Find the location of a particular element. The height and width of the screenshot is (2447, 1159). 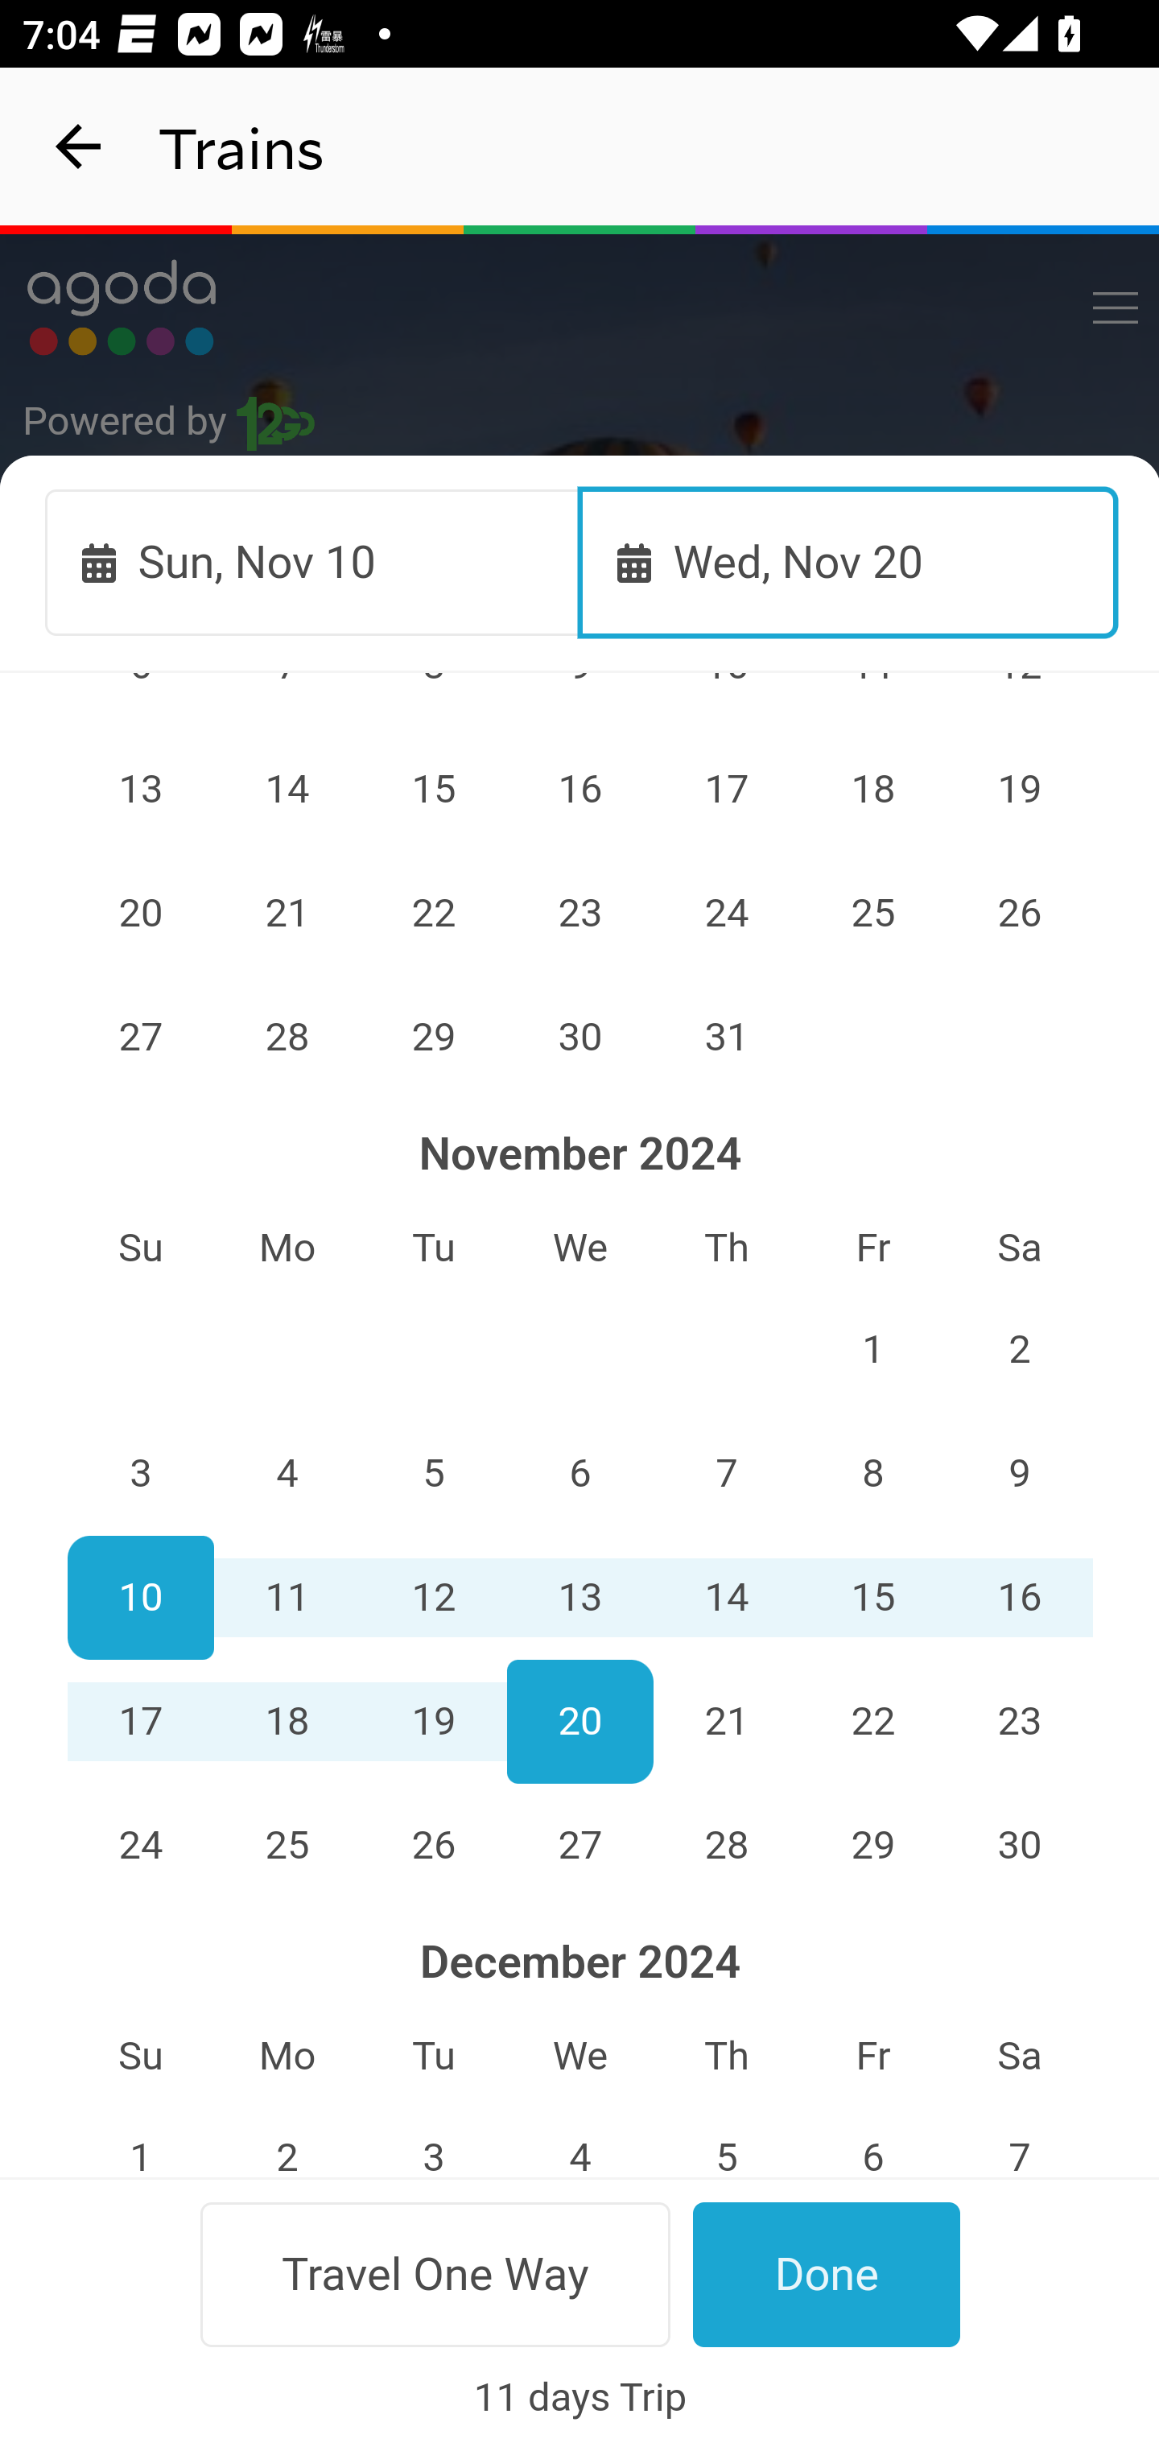

1 is located at coordinates (872, 1349).